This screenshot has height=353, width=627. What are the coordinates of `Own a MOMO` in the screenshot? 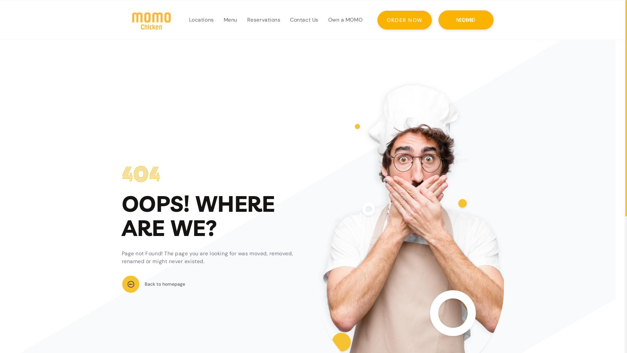 It's located at (346, 20).